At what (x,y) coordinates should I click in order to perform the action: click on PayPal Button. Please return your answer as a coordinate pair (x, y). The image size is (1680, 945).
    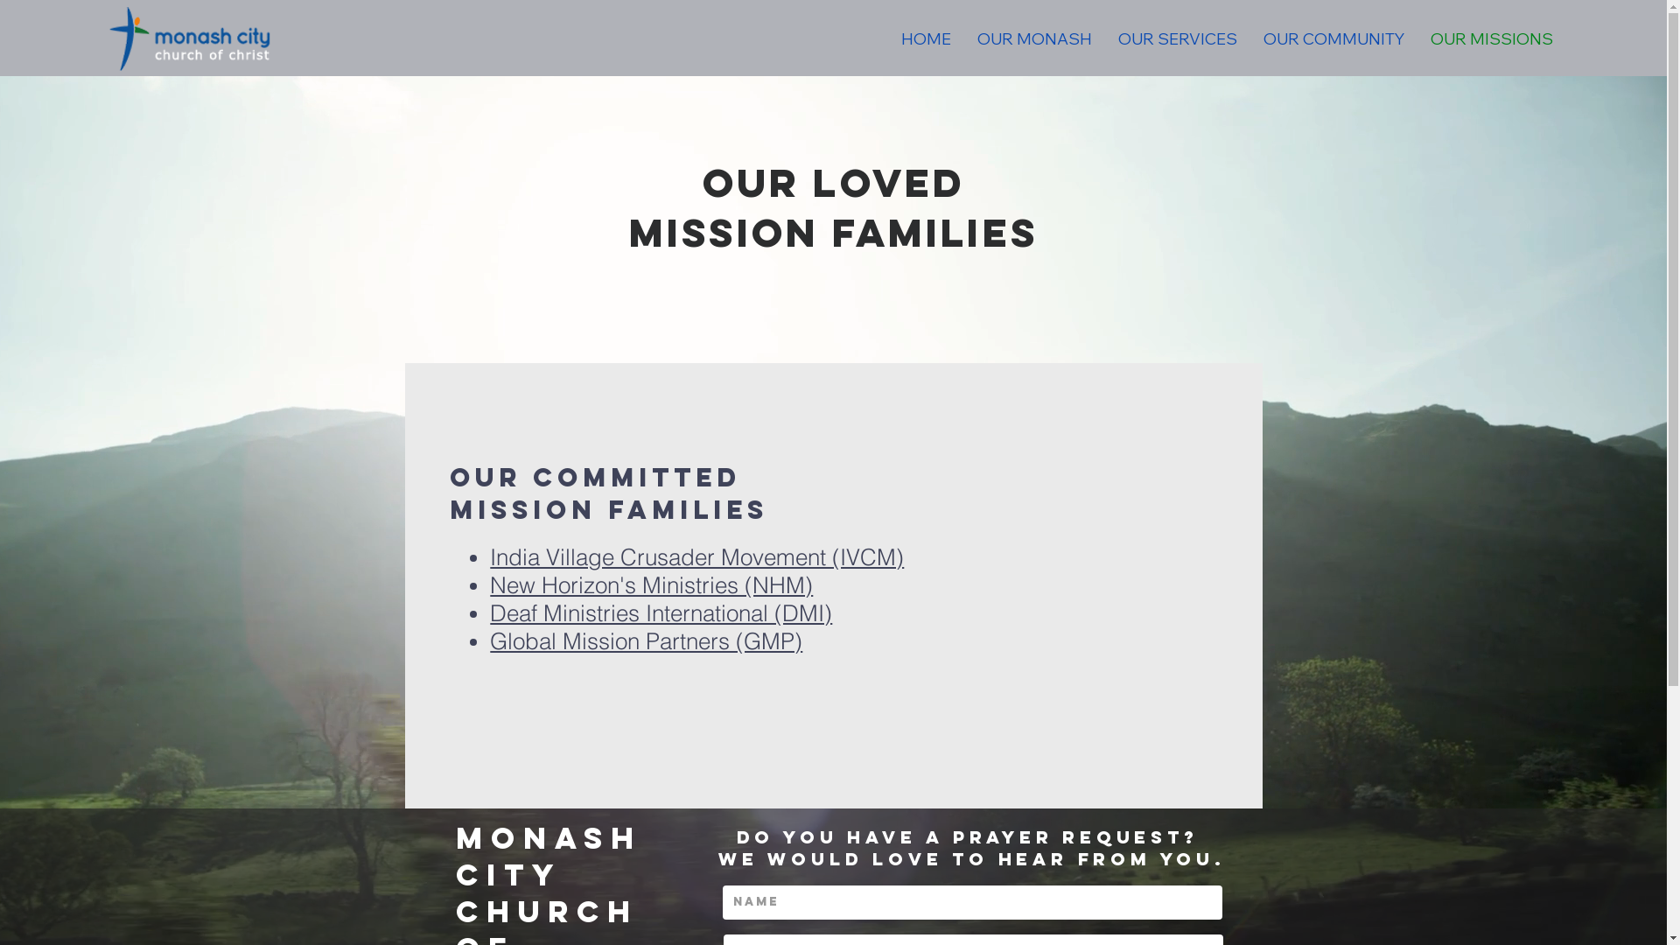
    Looking at the image, I should click on (1142, 441).